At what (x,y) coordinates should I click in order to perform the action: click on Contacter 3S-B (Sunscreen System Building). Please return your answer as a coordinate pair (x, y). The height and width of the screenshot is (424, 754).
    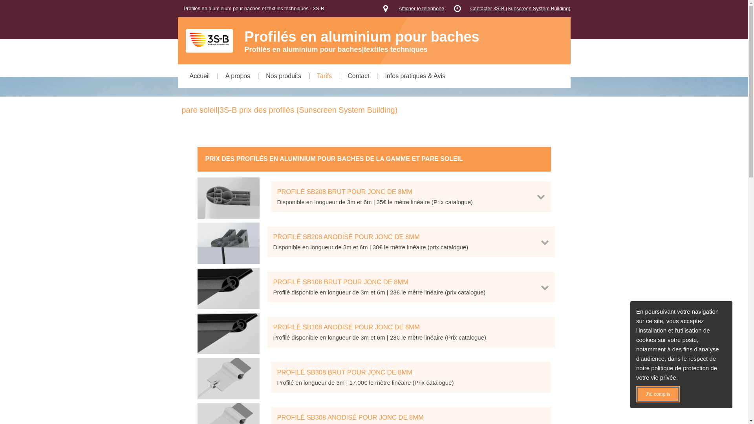
    Looking at the image, I should click on (520, 9).